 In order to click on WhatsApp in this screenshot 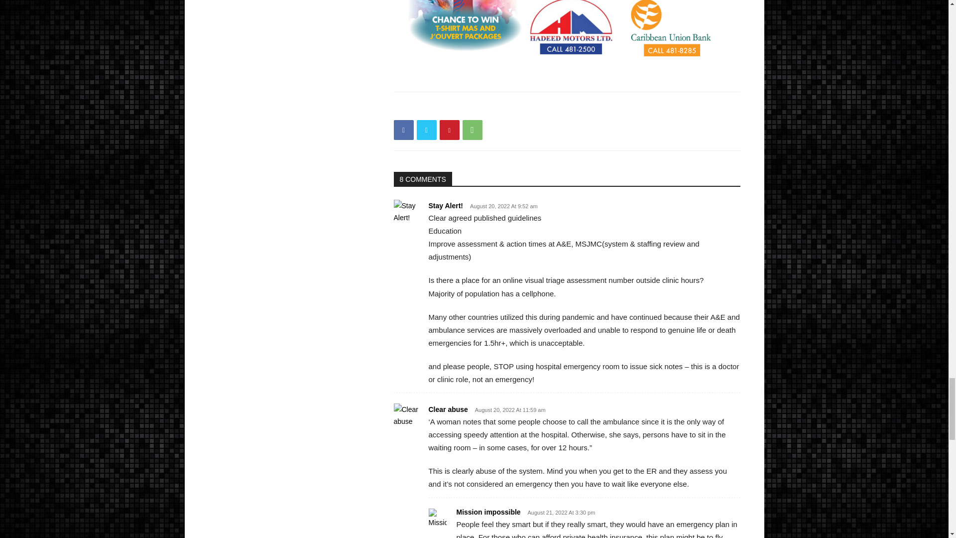, I will do `click(472, 130)`.